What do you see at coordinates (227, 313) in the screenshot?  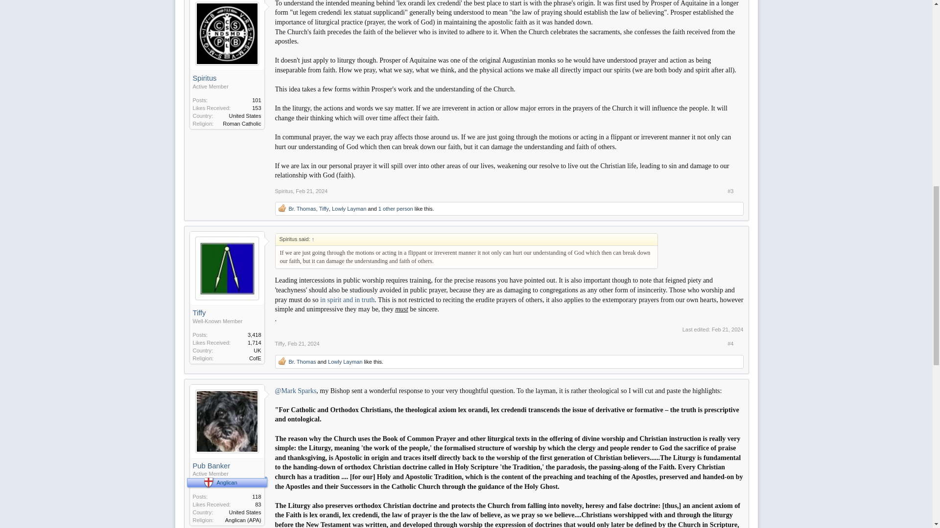 I see `Tiffy` at bounding box center [227, 313].